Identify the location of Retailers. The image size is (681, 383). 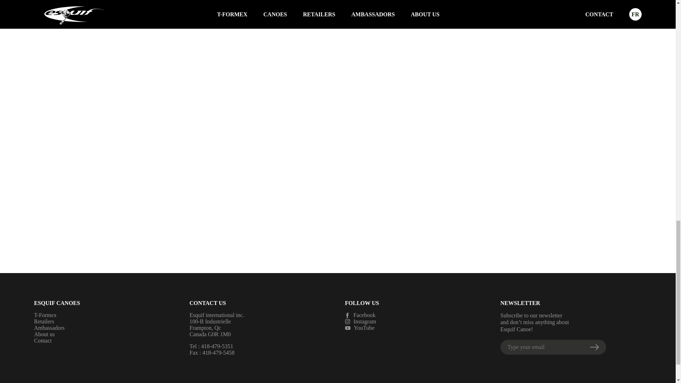
(44, 321).